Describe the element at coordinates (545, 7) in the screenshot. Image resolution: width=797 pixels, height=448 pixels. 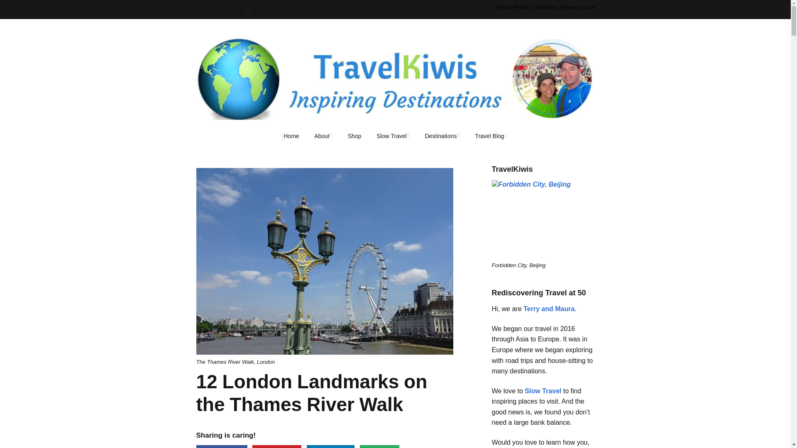
I see `Privacy Policy I Disclaimer I Terms of Use` at that location.